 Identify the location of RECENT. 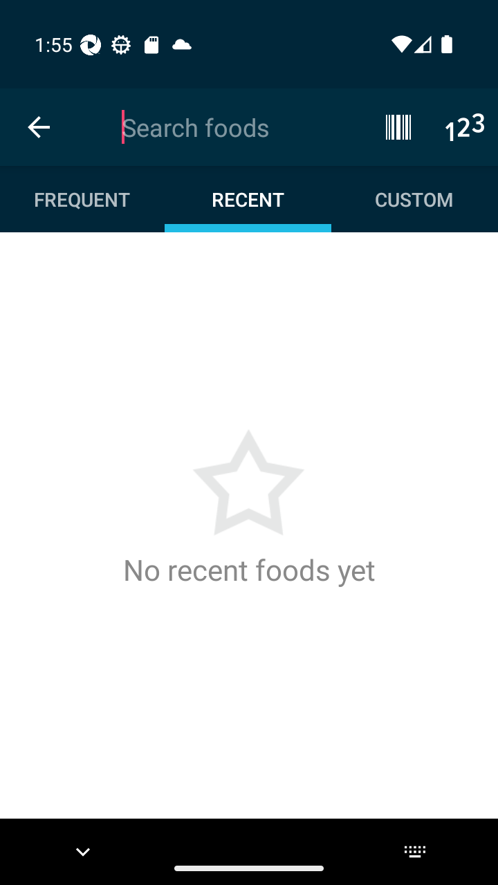
(248, 199).